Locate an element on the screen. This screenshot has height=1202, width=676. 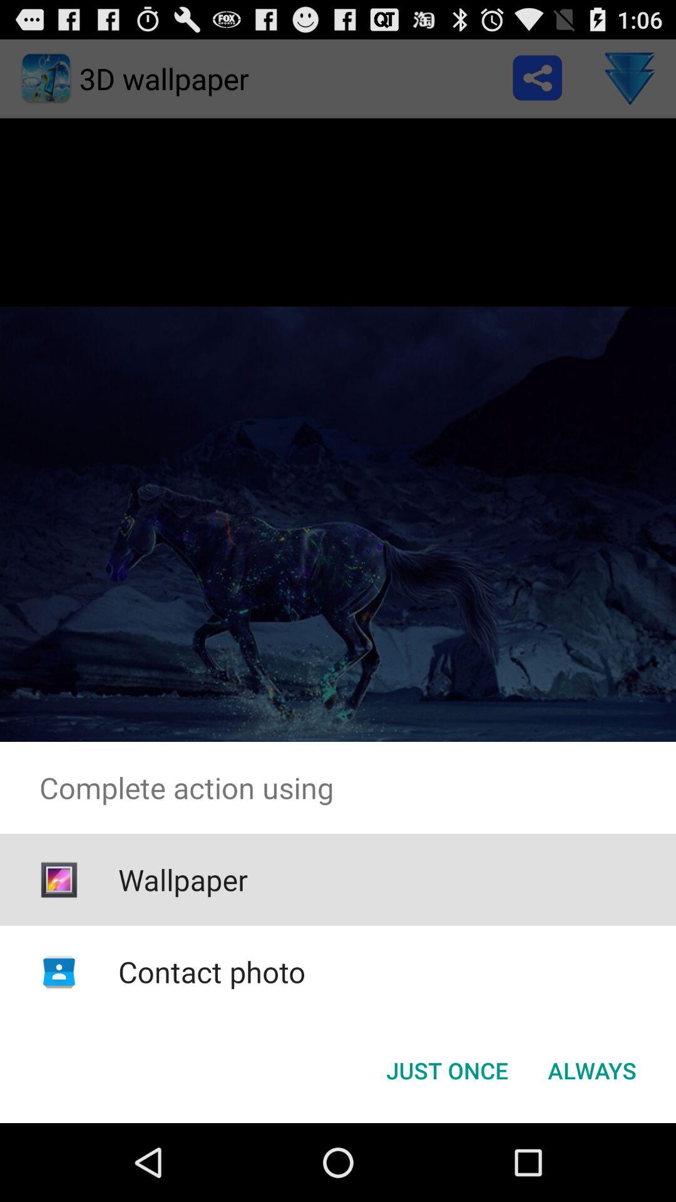
click wallpaper app is located at coordinates (183, 880).